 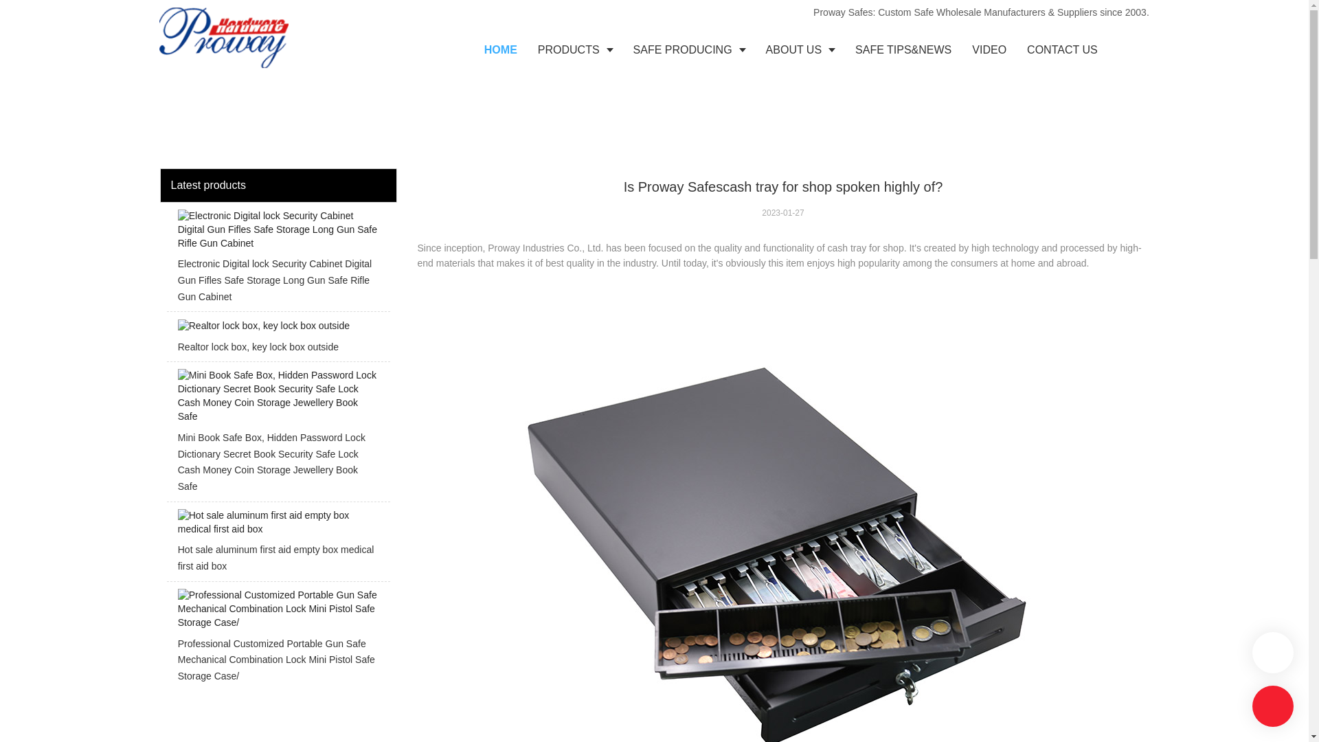 I want to click on SAFE PRODUCING, so click(x=689, y=49).